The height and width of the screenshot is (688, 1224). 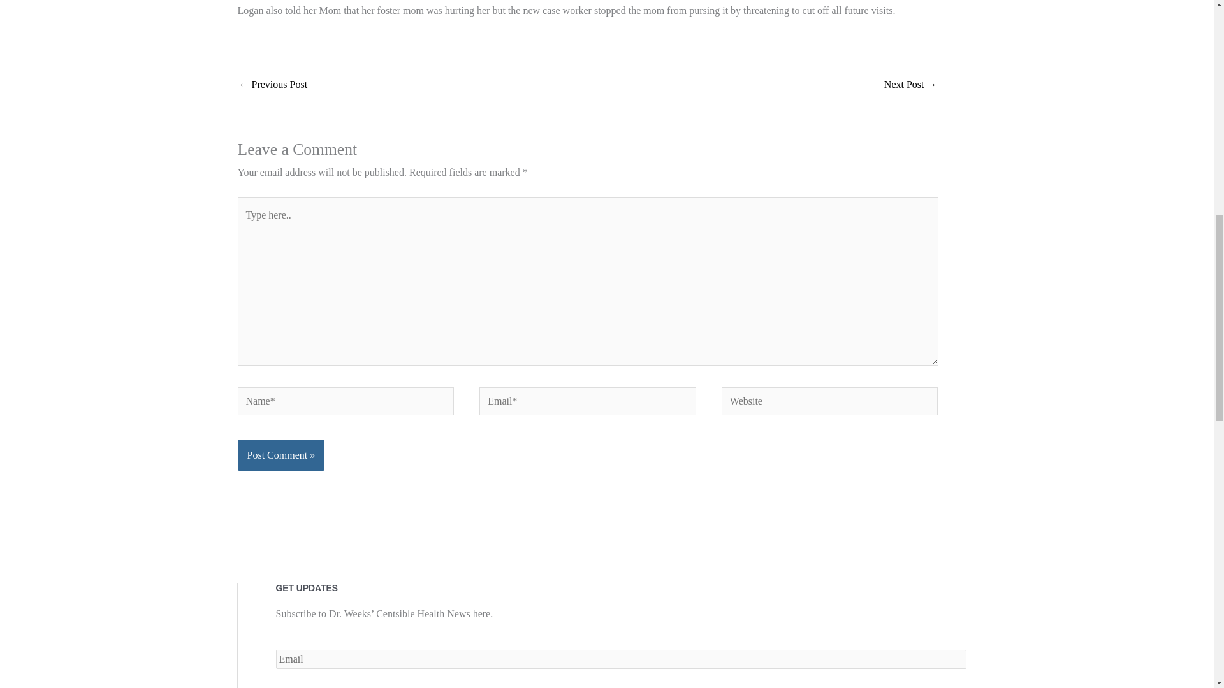 What do you see at coordinates (273, 85) in the screenshot?
I see `Parents sue state for charing them with kidnapping` at bounding box center [273, 85].